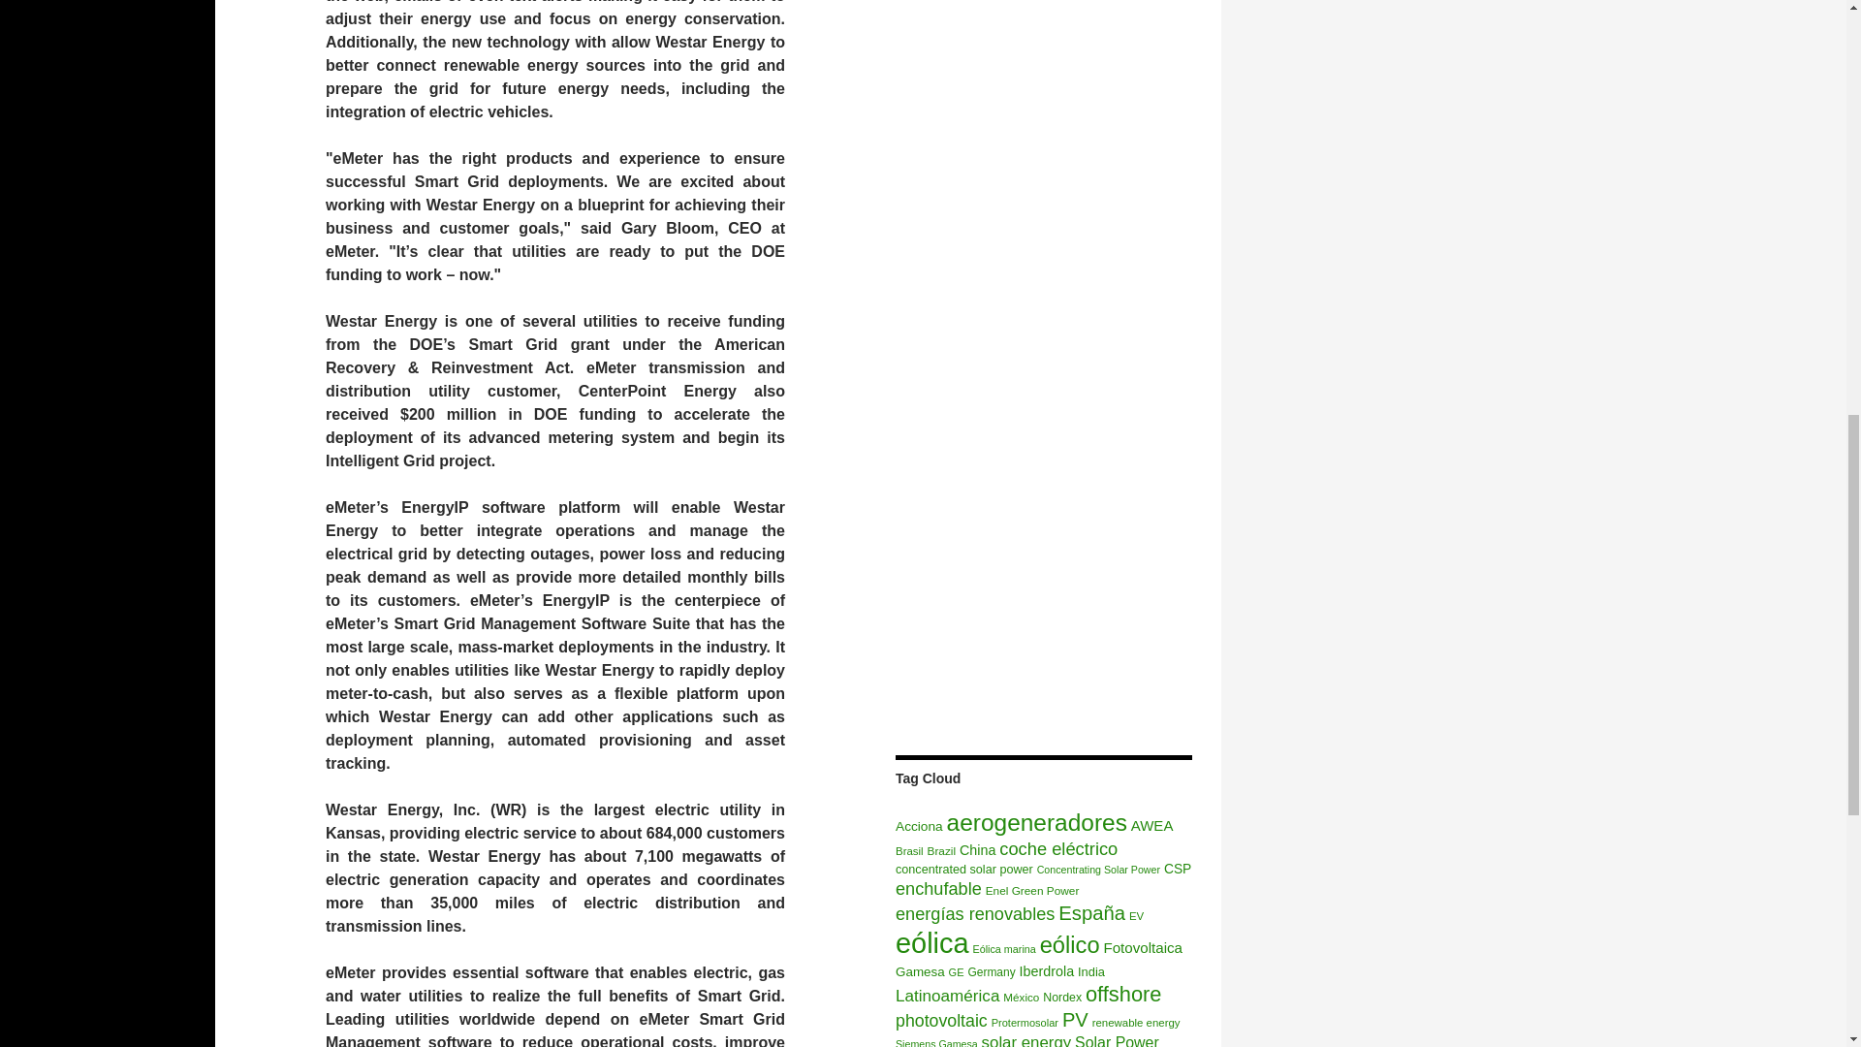  I want to click on aerogeneradores, so click(1037, 822).